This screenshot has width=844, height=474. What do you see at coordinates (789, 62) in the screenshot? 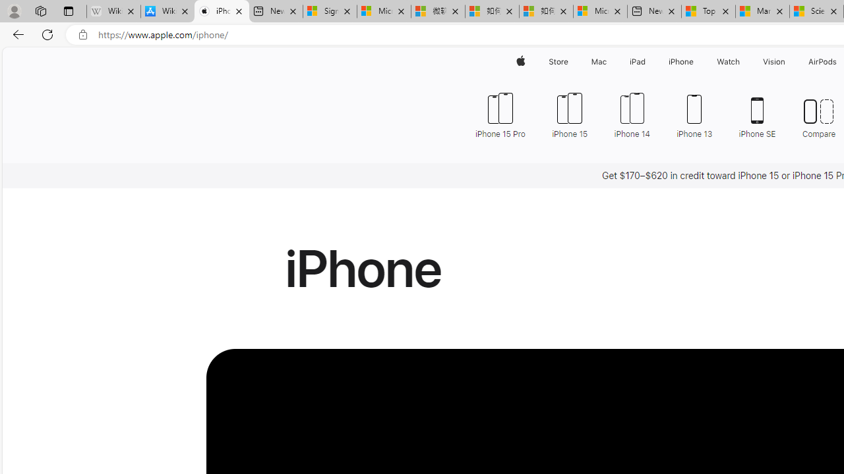
I see `Class: globalnav-submenu-trigger-item` at bounding box center [789, 62].